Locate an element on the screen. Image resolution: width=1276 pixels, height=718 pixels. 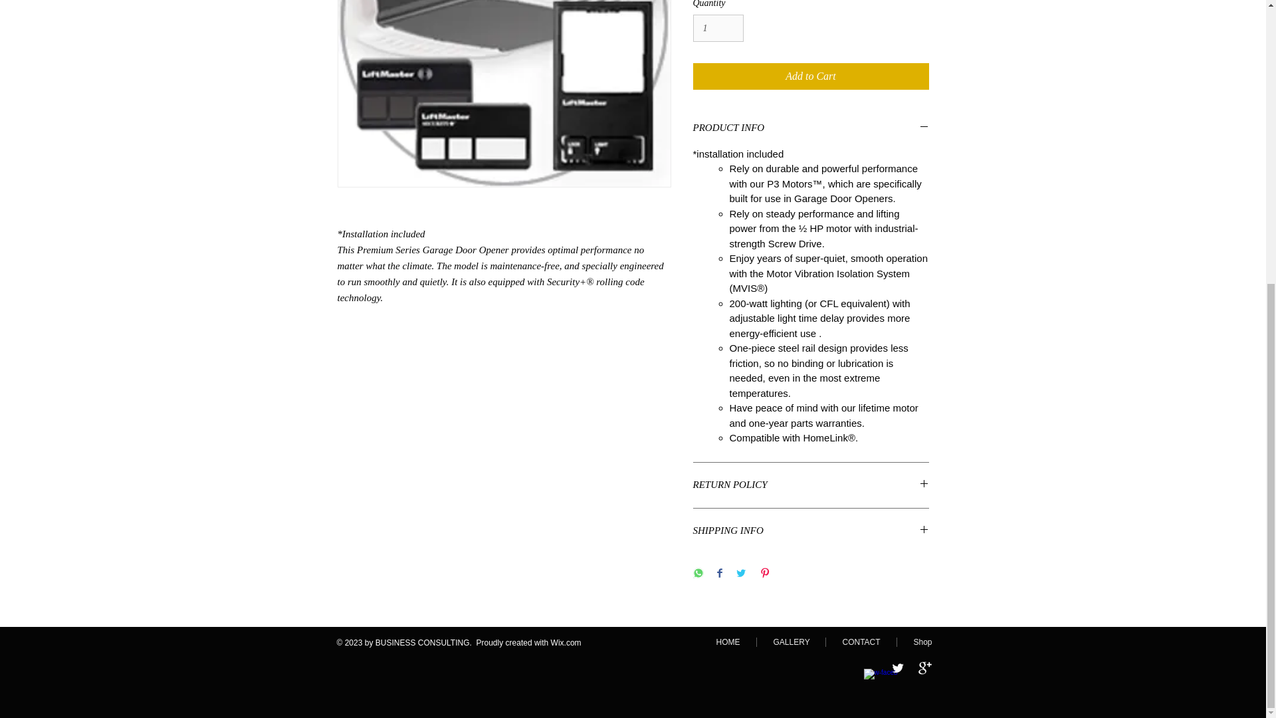
Wix.com is located at coordinates (566, 643).